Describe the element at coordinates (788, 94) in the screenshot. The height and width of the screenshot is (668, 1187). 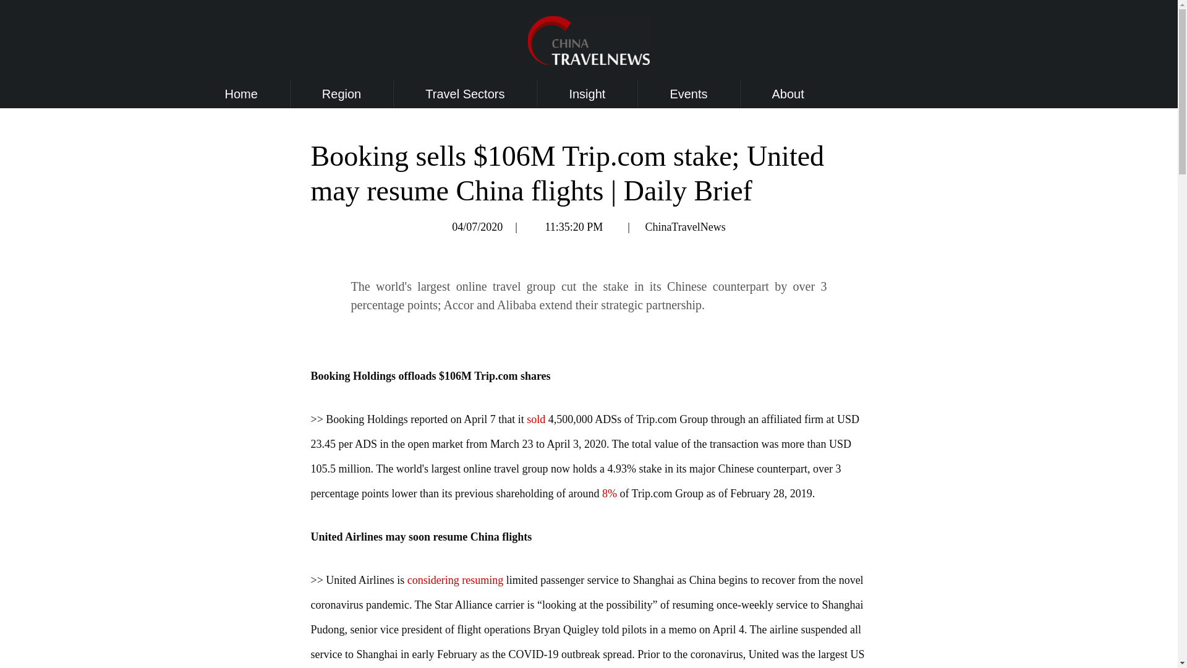
I see `About` at that location.